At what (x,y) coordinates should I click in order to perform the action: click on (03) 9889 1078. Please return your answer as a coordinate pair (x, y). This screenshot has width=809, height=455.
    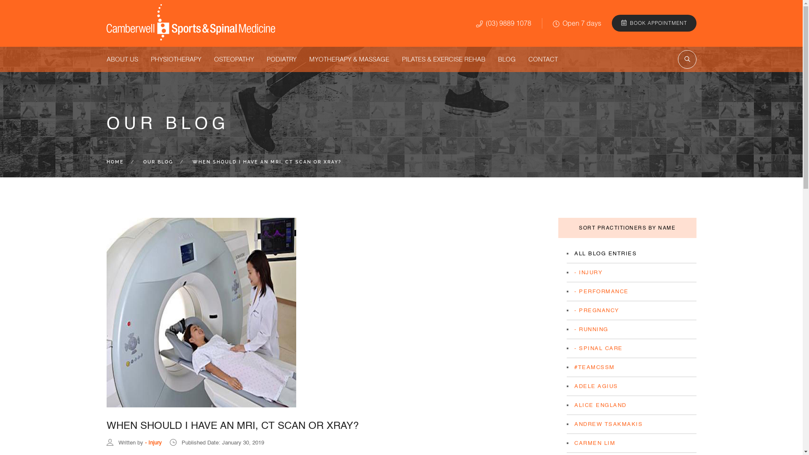
    Looking at the image, I should click on (504, 23).